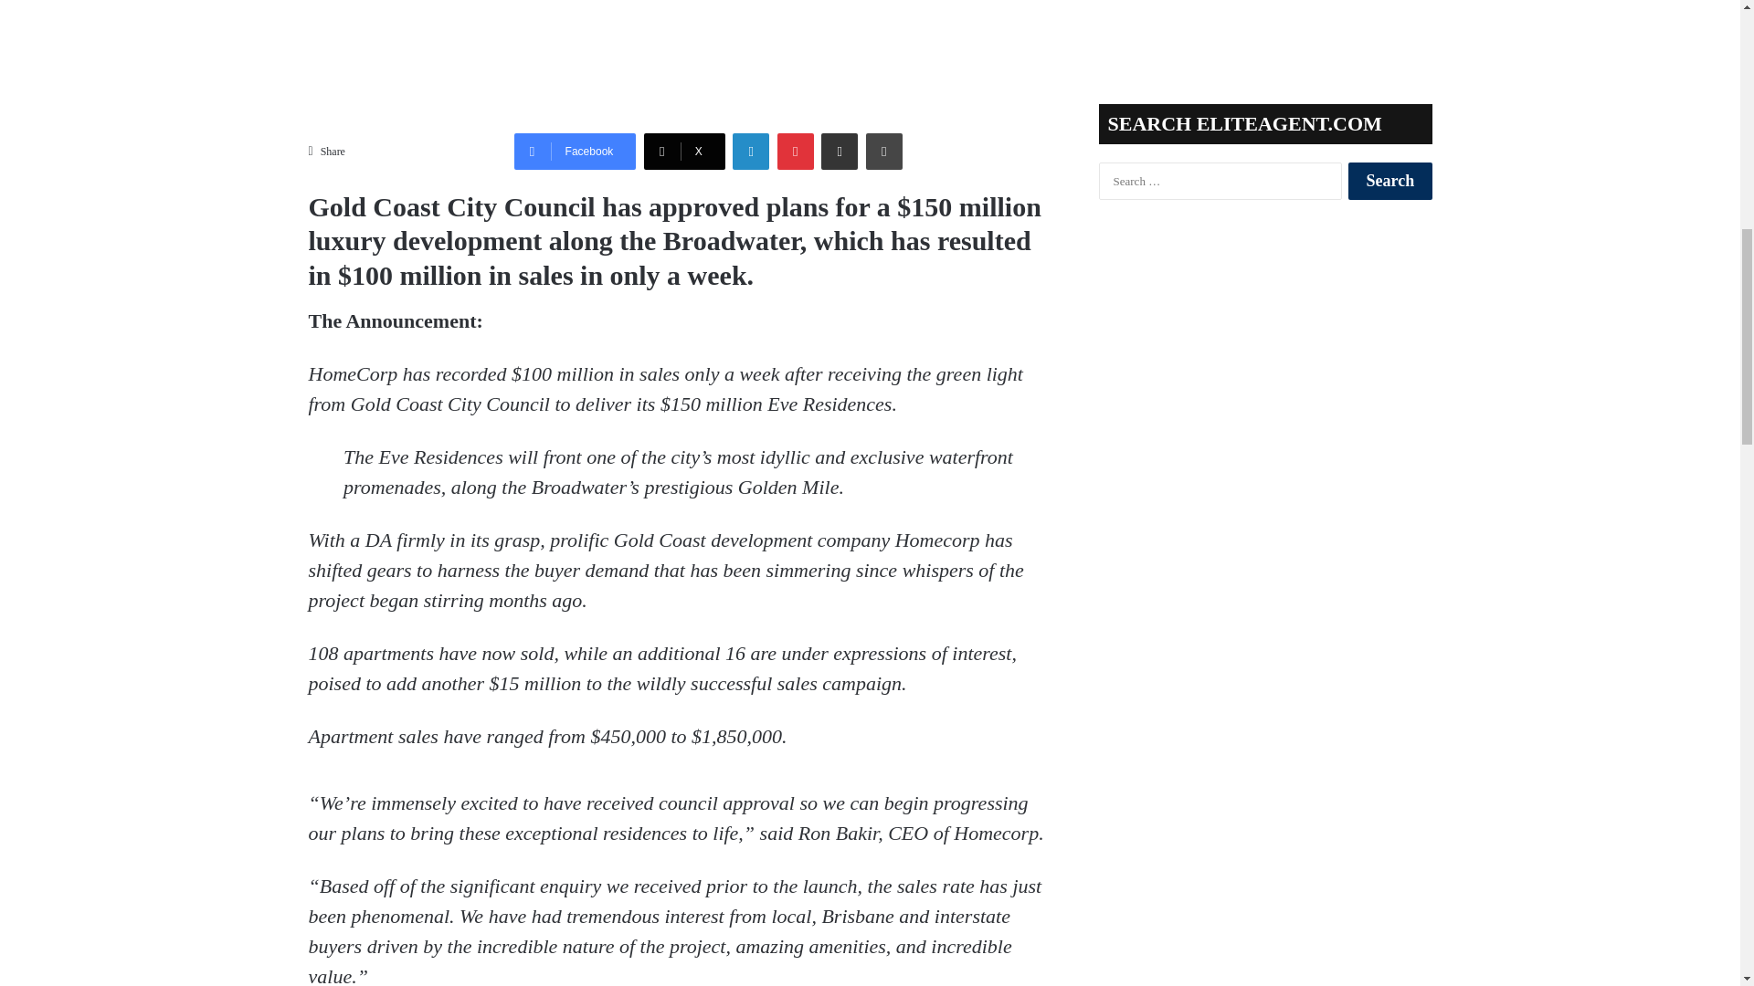  What do you see at coordinates (795, 151) in the screenshot?
I see `Pinterest` at bounding box center [795, 151].